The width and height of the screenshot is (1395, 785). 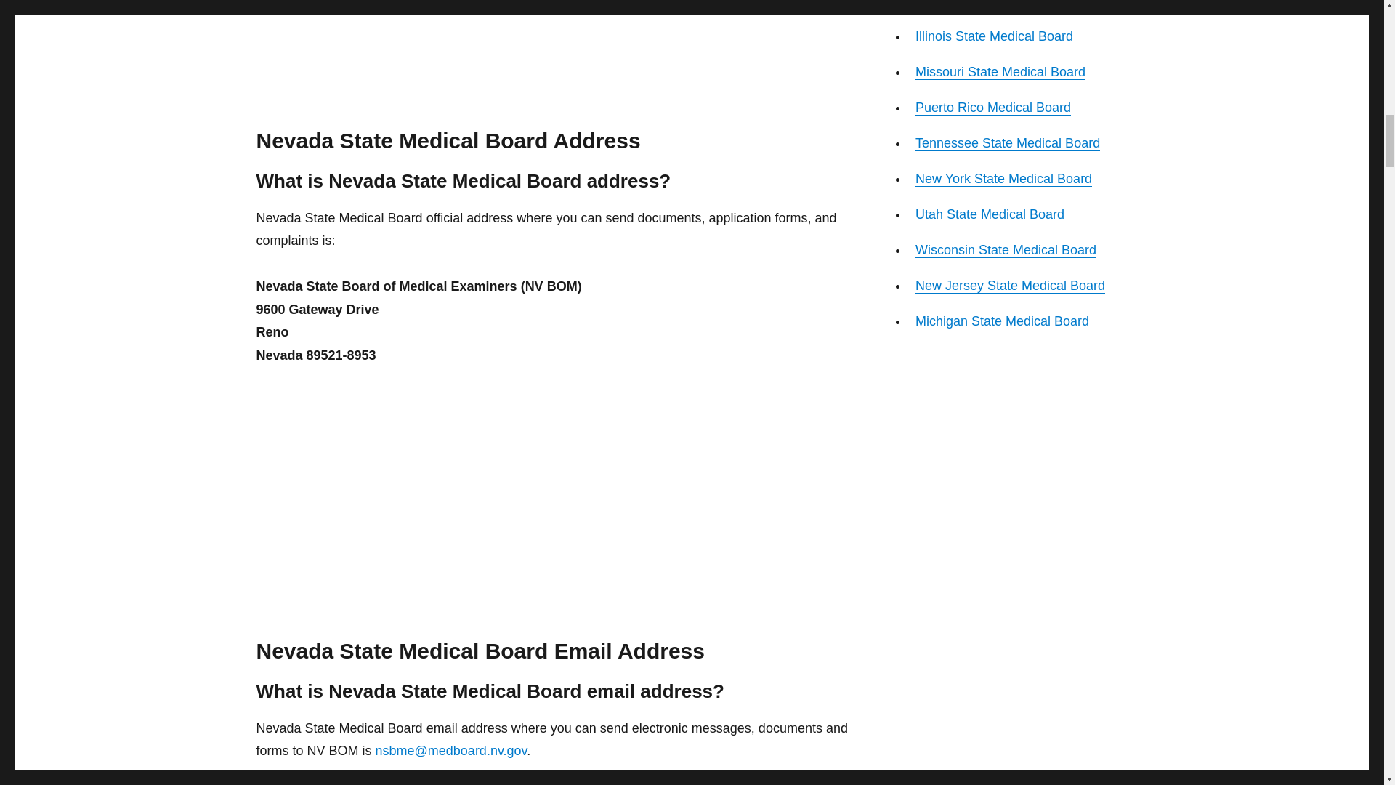 I want to click on Illinois State Medical Board, so click(x=994, y=36).